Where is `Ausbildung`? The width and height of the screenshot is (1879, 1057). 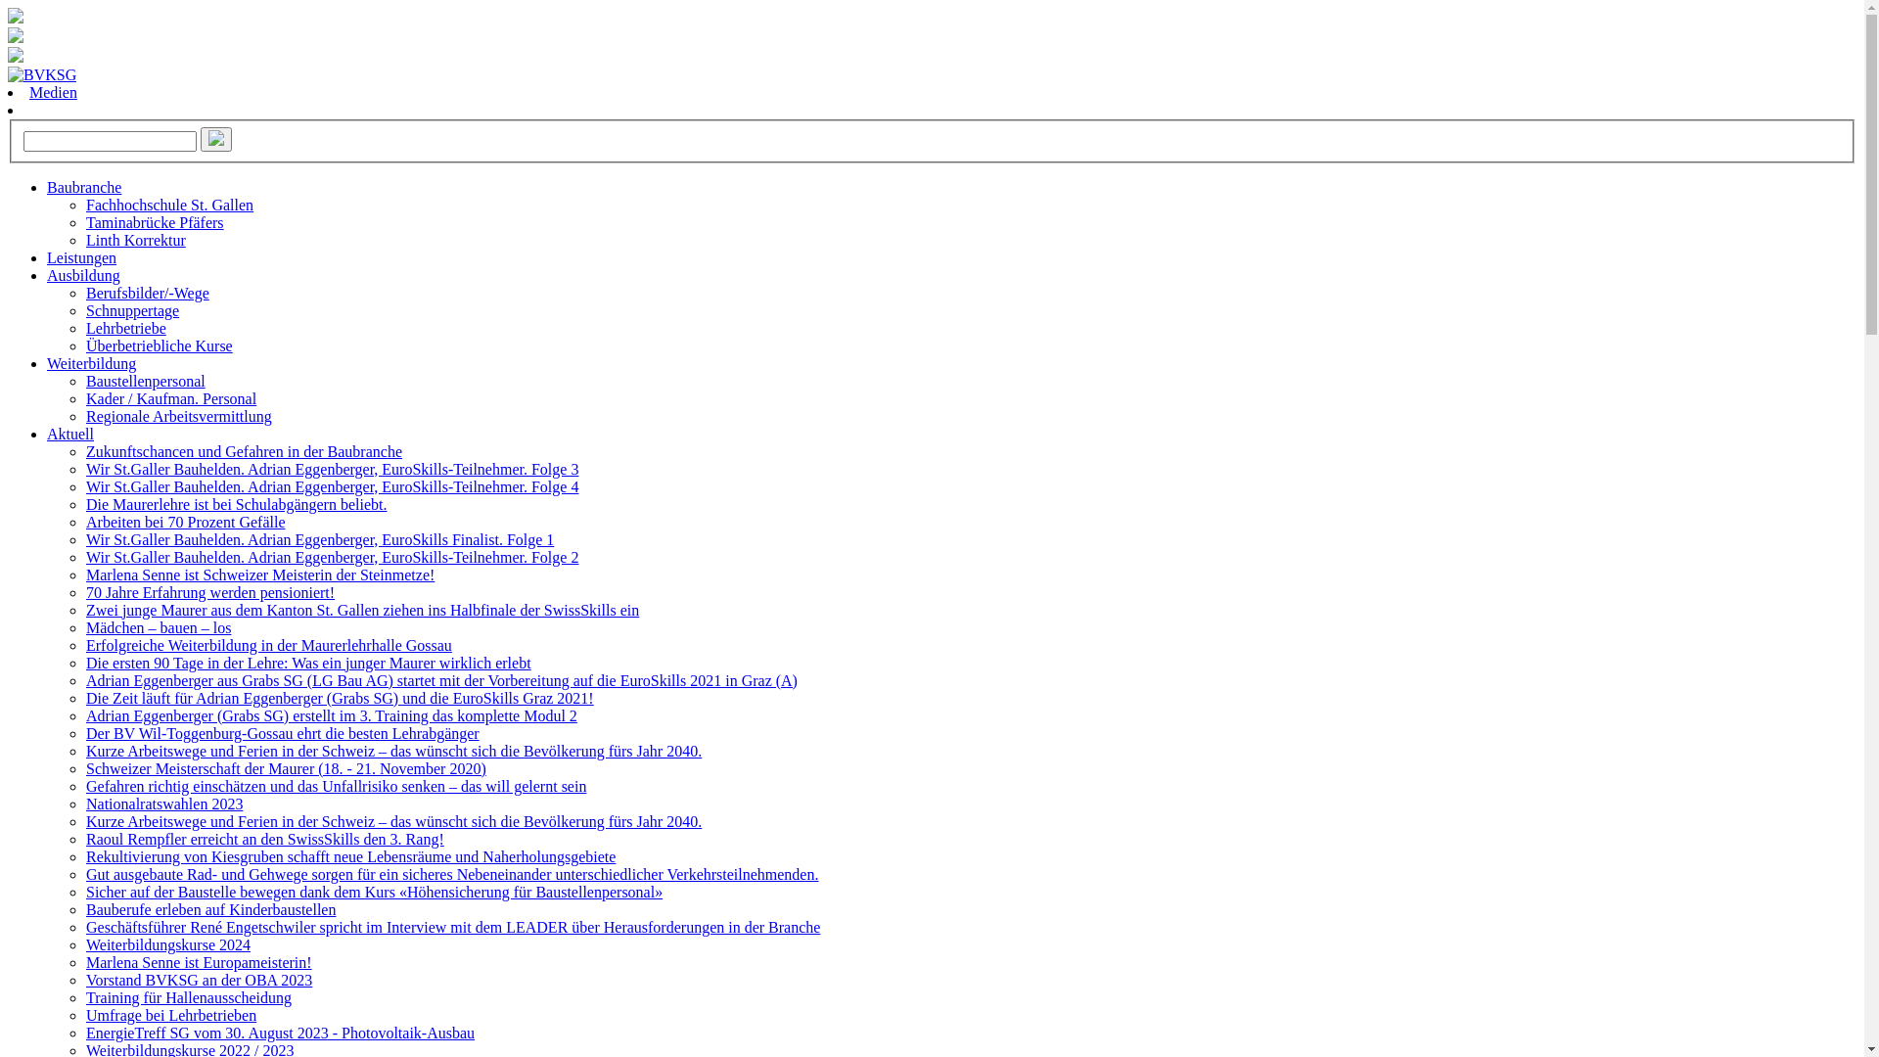
Ausbildung is located at coordinates (83, 276).